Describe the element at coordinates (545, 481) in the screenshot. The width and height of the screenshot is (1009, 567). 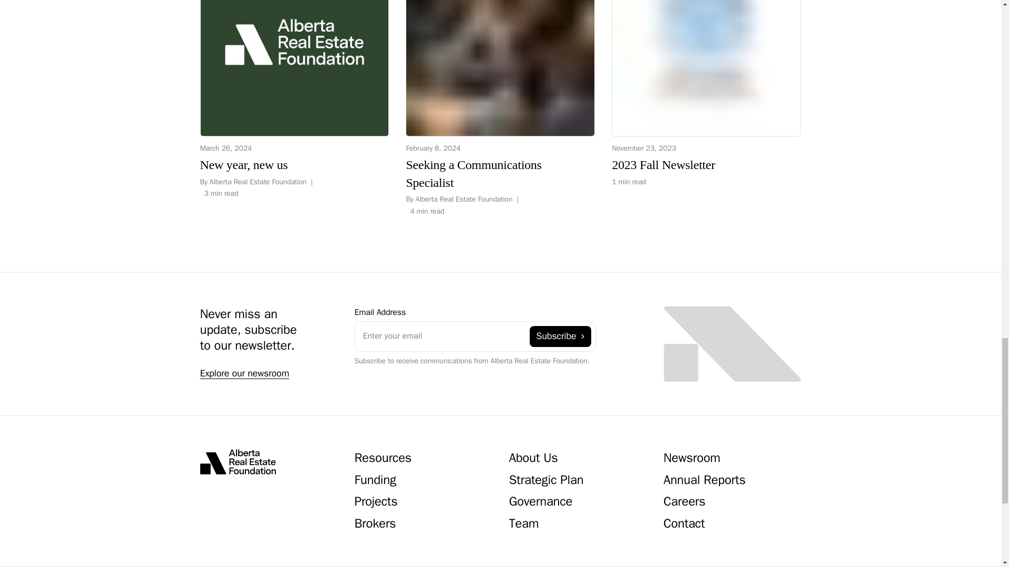
I see `Strategic Plan` at that location.